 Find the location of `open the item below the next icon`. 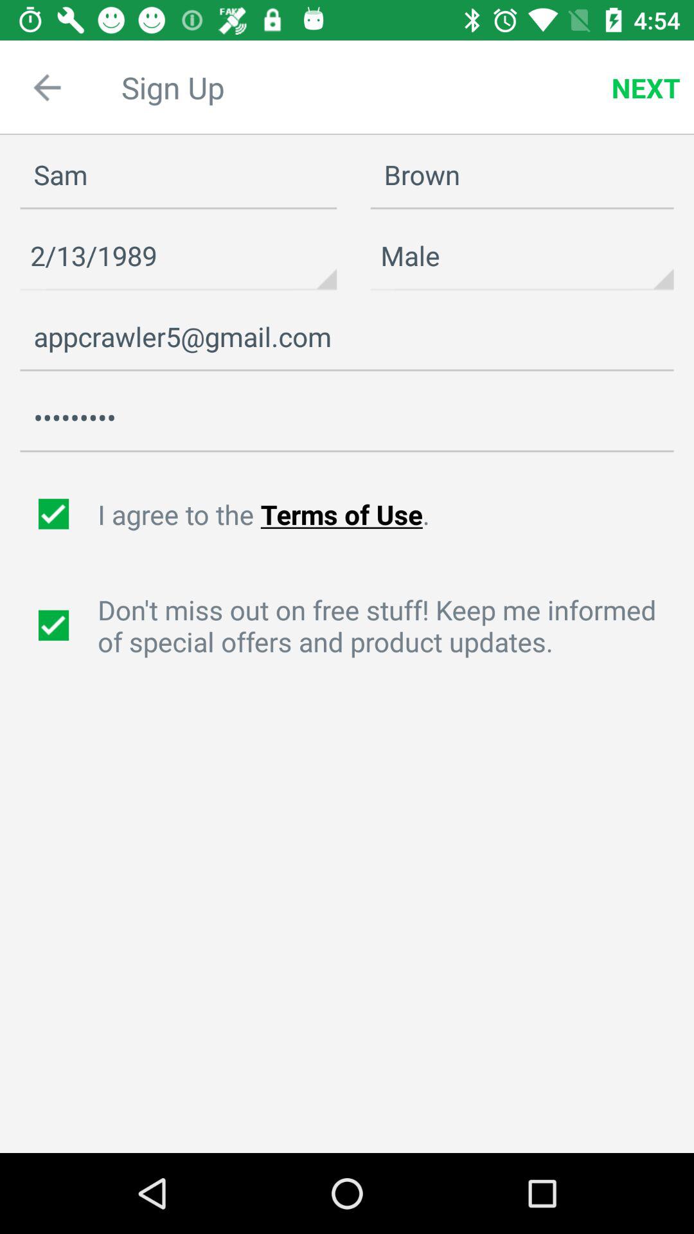

open the item below the next icon is located at coordinates (522, 175).